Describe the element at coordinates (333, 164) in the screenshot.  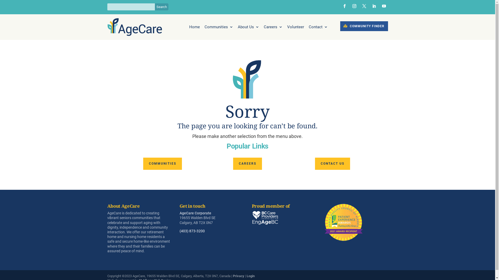
I see `CONTACT US` at that location.